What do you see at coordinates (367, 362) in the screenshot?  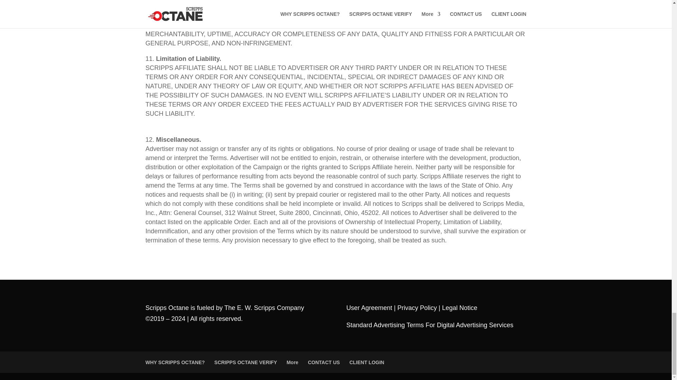 I see `CLIENT LOGIN` at bounding box center [367, 362].